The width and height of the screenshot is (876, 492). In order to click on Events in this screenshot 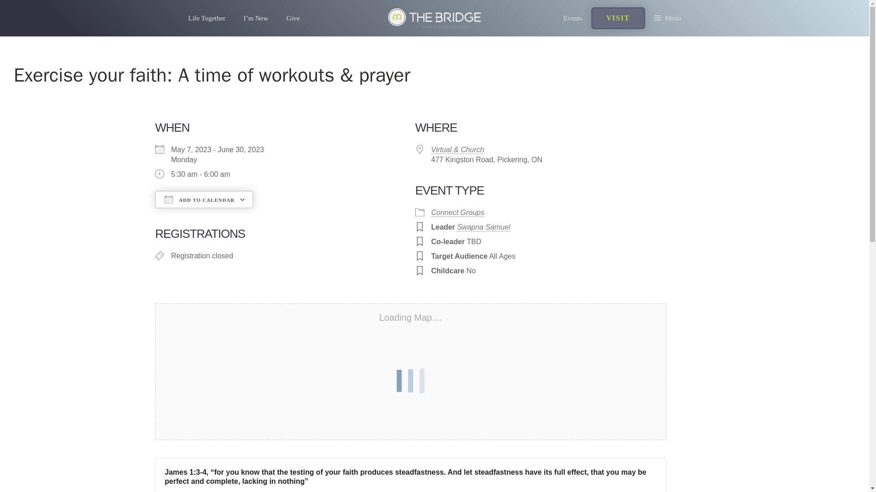, I will do `click(573, 18)`.